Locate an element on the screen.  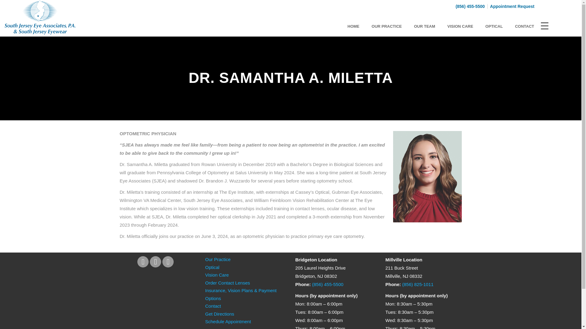
Facebook is located at coordinates (143, 262).